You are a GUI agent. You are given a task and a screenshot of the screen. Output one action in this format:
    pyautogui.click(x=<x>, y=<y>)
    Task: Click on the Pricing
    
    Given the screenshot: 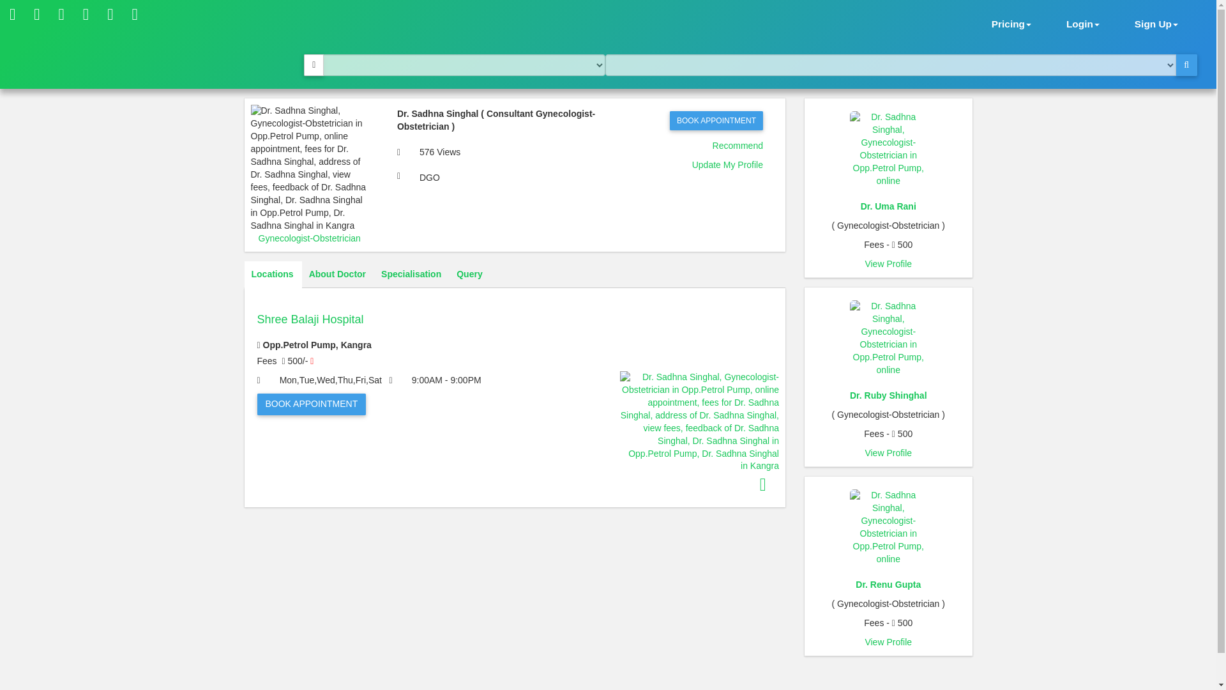 What is the action you would take?
    pyautogui.click(x=1011, y=23)
    